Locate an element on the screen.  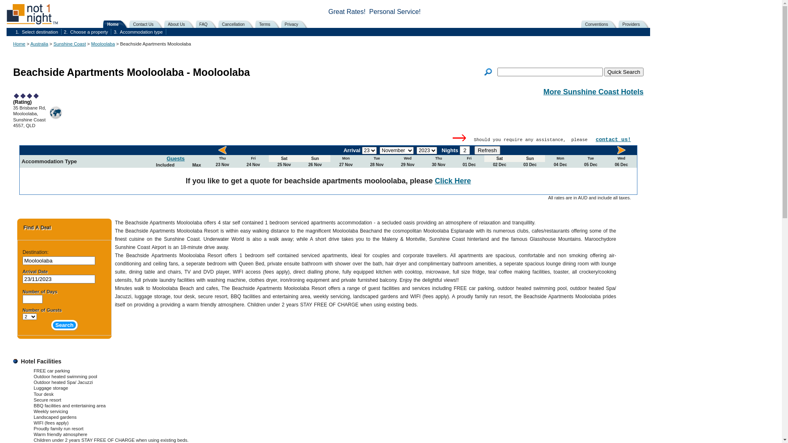
Providers is located at coordinates (635, 24).